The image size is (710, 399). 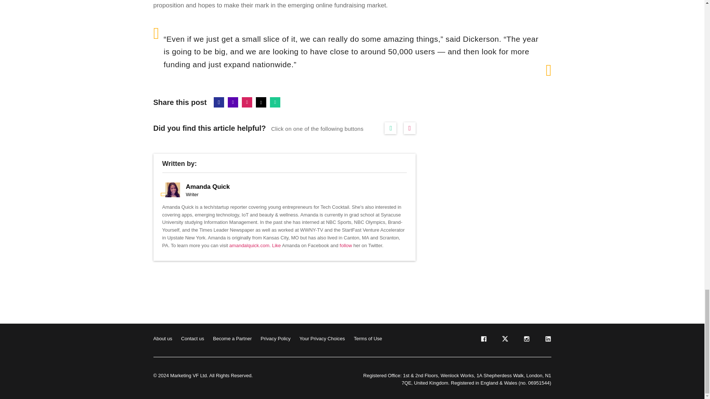 What do you see at coordinates (526, 340) in the screenshot?
I see `instagram` at bounding box center [526, 340].